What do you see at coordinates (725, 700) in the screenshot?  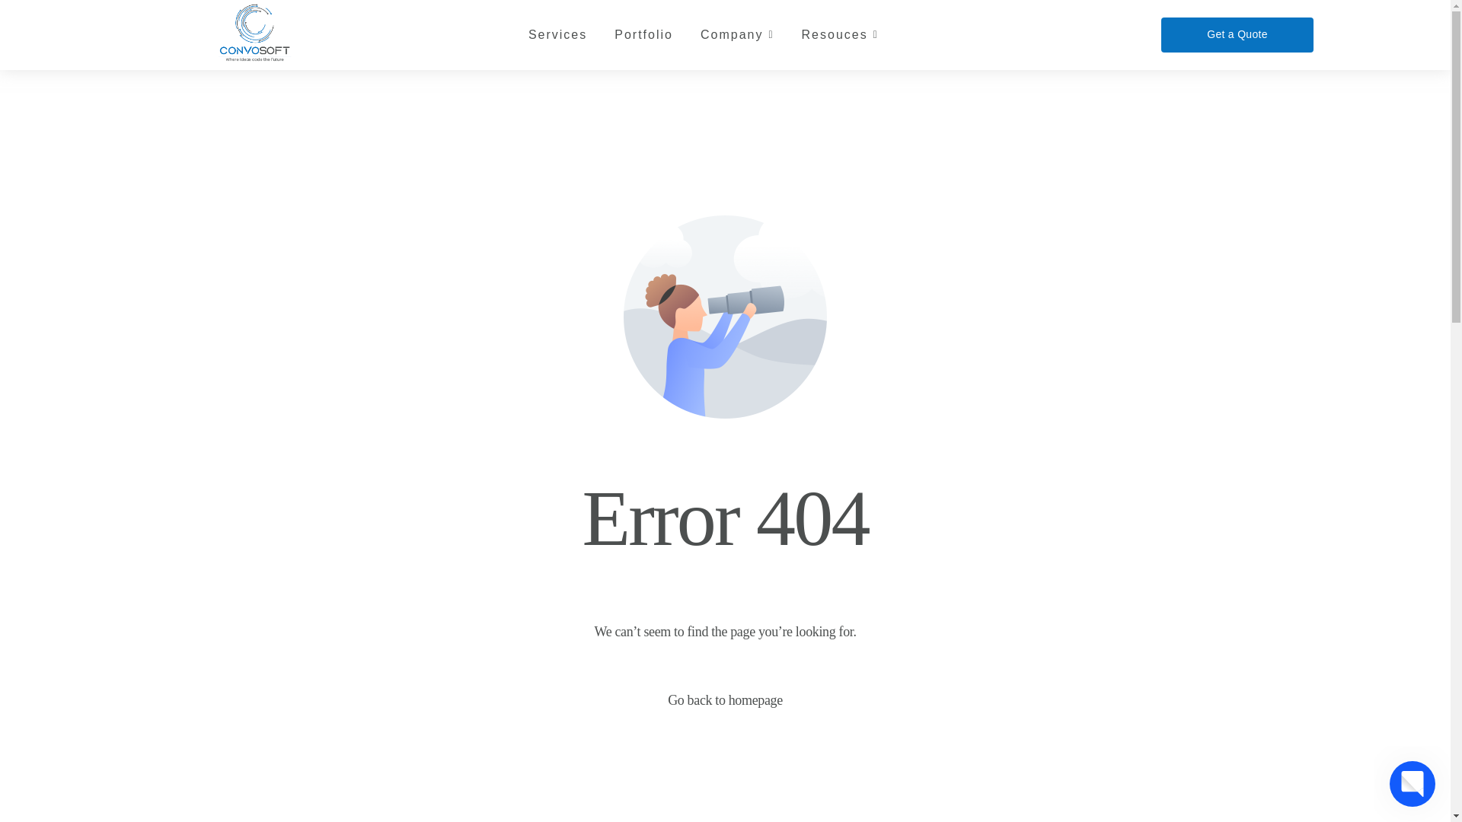 I see `Go back to homepage` at bounding box center [725, 700].